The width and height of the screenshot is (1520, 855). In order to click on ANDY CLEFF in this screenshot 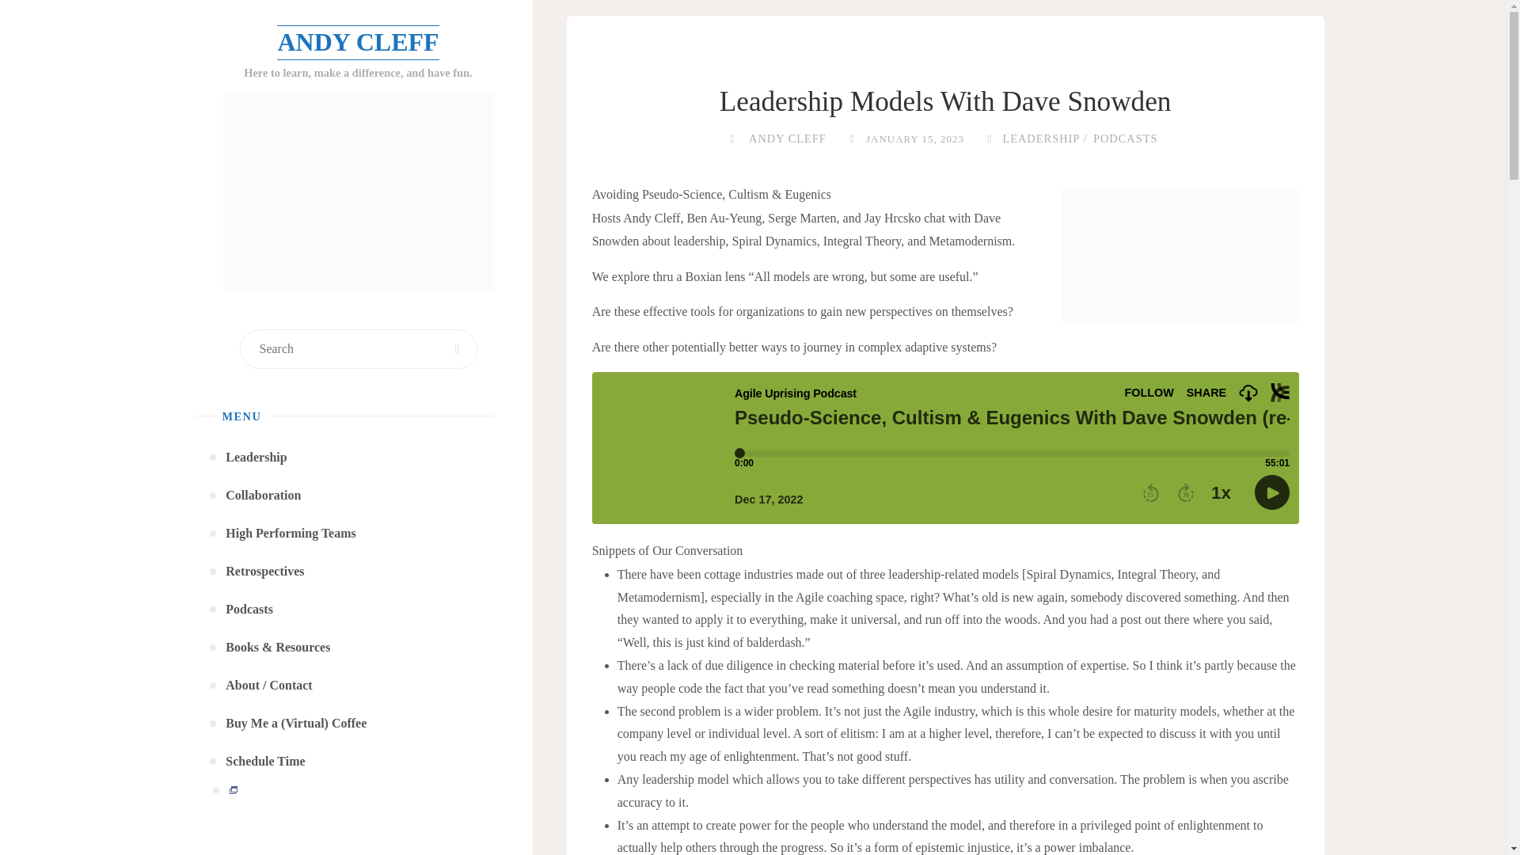, I will do `click(786, 138)`.